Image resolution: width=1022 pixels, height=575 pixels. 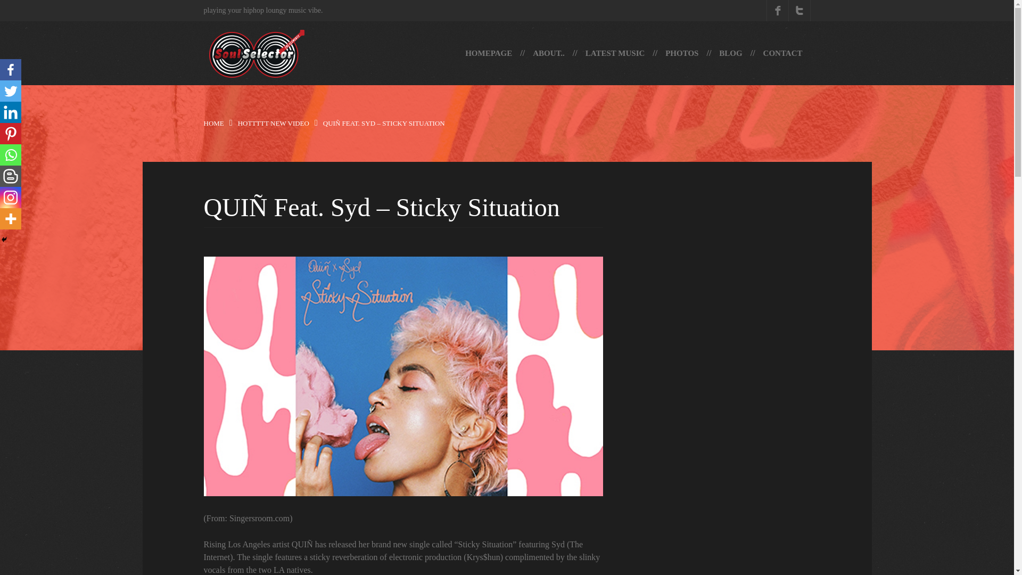 I want to click on Homepage, so click(x=489, y=53).